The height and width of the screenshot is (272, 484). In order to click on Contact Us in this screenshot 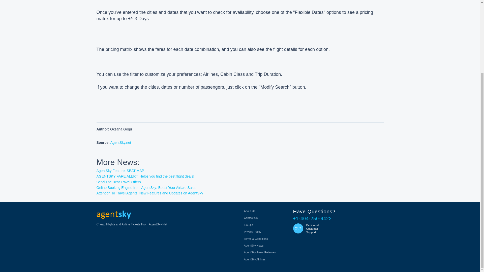, I will do `click(251, 218)`.